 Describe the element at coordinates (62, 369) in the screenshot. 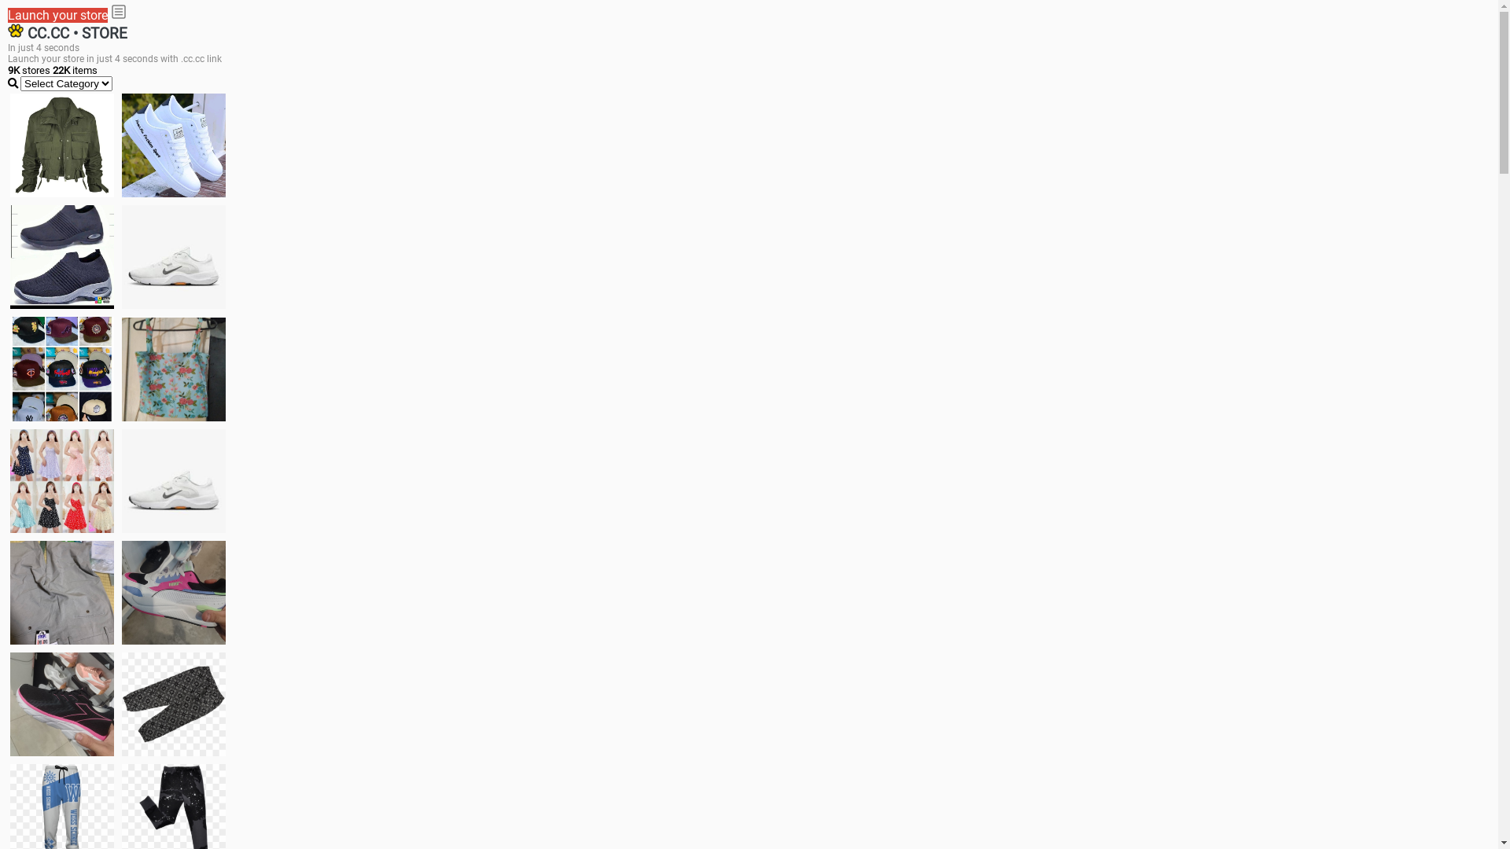

I see `Things we need` at that location.